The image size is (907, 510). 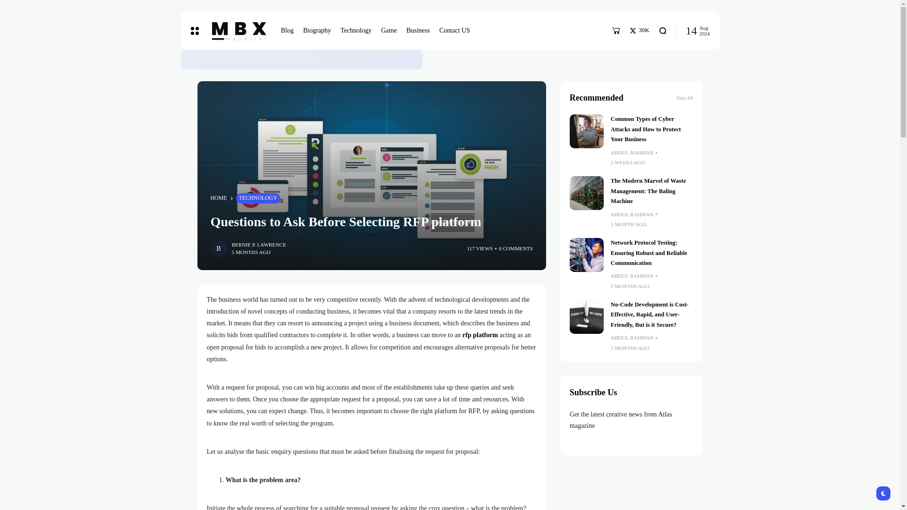 I want to click on Posts by Bernie P. Lawrence, so click(x=258, y=245).